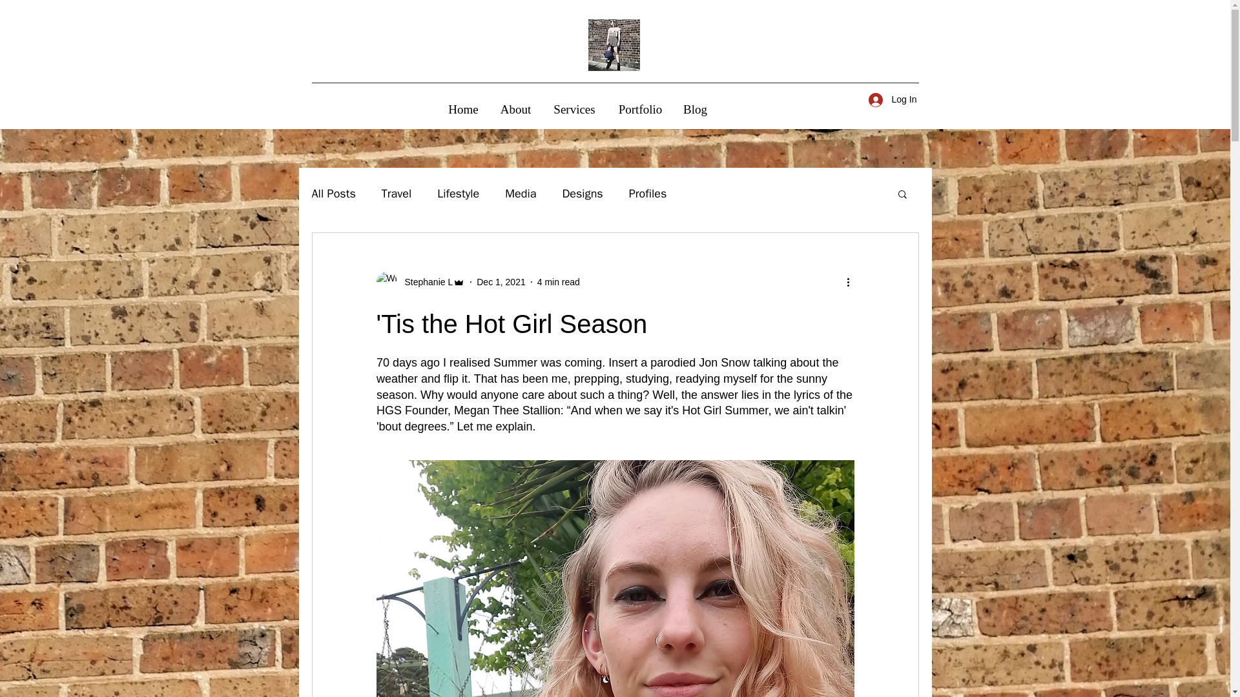  Describe the element at coordinates (888, 99) in the screenshot. I see `Log In` at that location.